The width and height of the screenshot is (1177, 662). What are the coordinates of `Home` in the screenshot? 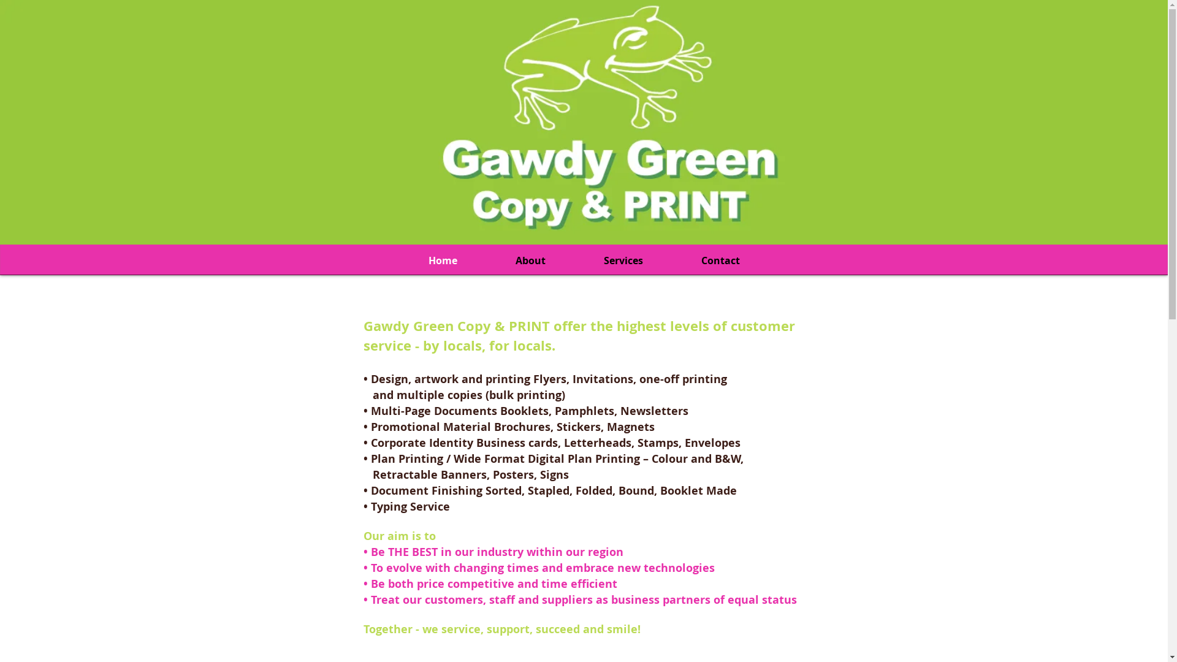 It's located at (443, 261).